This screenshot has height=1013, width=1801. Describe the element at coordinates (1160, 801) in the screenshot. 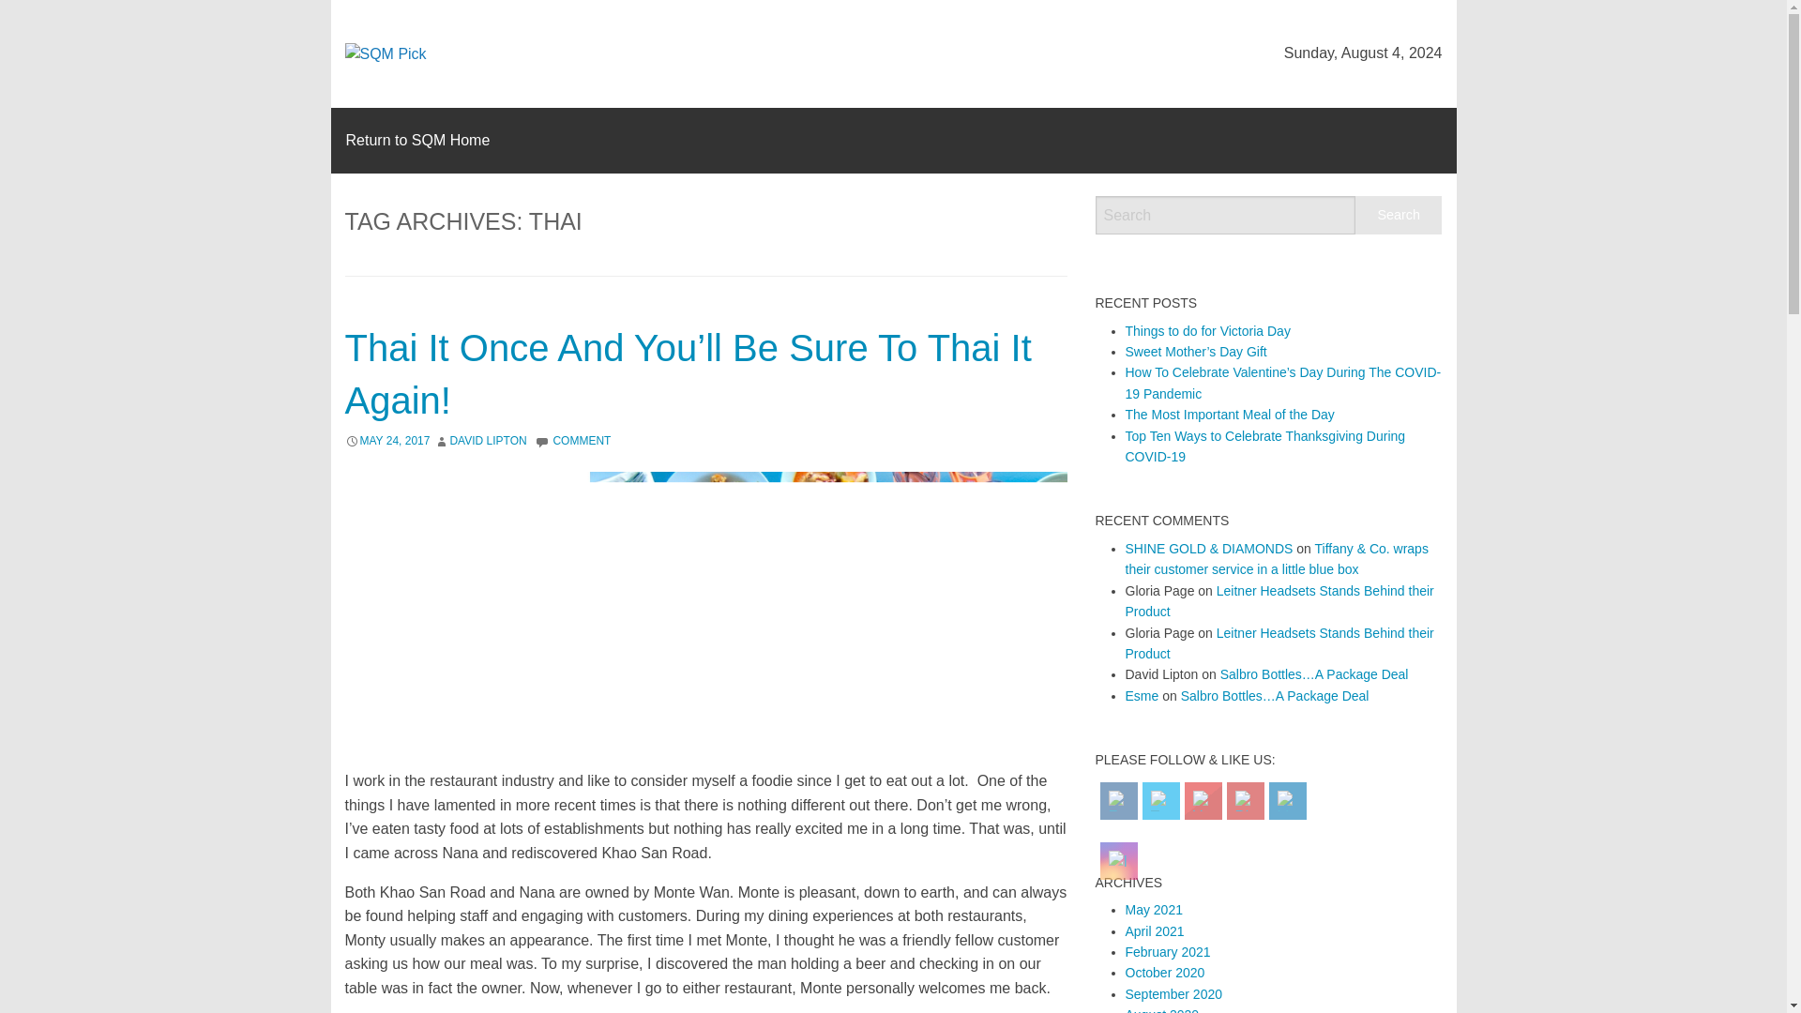

I see `Twitter` at that location.